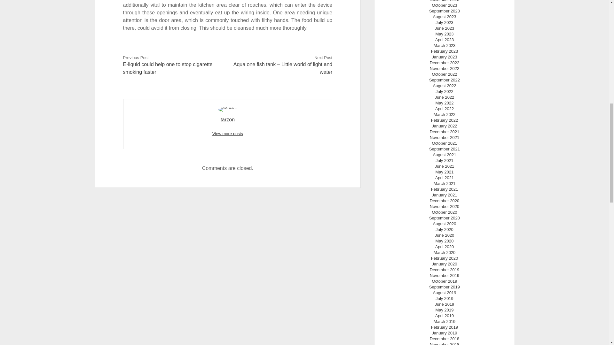  What do you see at coordinates (168, 68) in the screenshot?
I see `E-liquid could help one to stop cigarette smoking faster` at bounding box center [168, 68].